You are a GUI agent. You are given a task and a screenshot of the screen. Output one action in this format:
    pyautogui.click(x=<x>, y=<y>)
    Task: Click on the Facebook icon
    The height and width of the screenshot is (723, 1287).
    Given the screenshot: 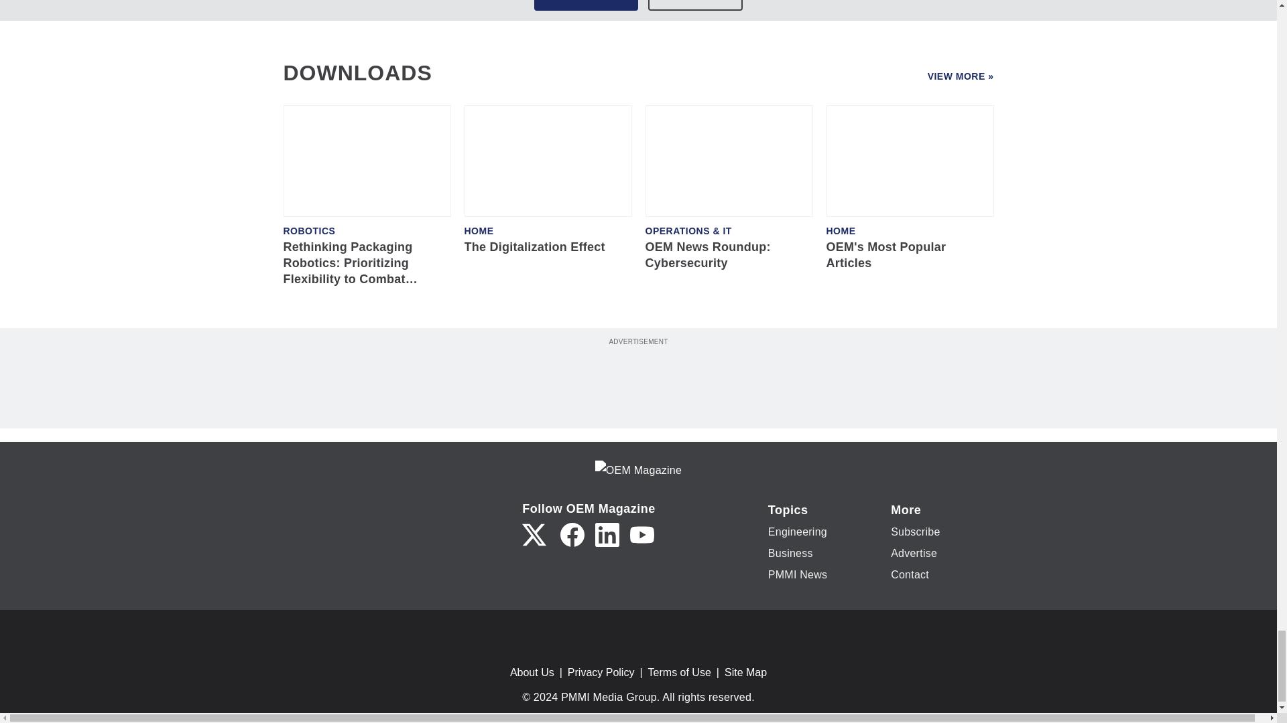 What is the action you would take?
    pyautogui.click(x=572, y=534)
    